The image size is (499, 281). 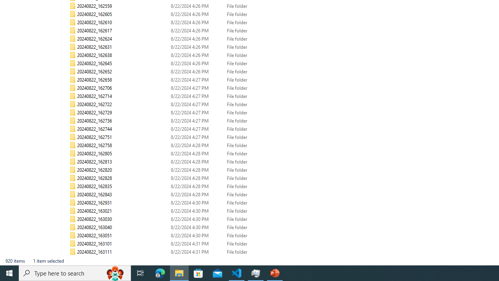 I want to click on 20240822_162744, so click(x=184, y=129).